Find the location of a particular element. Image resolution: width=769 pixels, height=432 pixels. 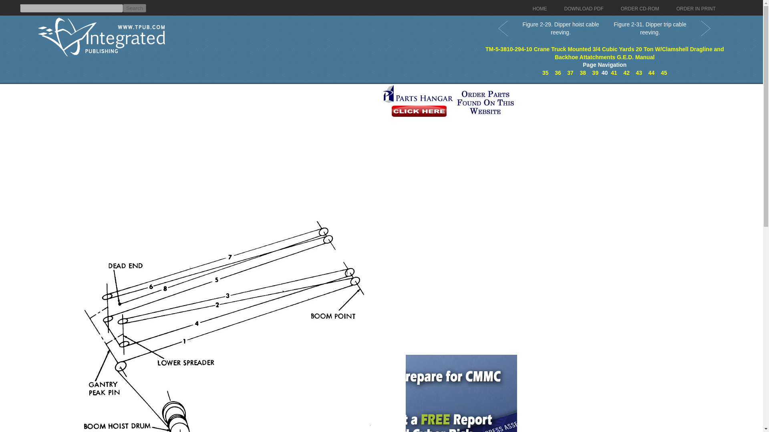

Figure 2-26. Cribbing the shovel boom assembly. is located at coordinates (570, 73).